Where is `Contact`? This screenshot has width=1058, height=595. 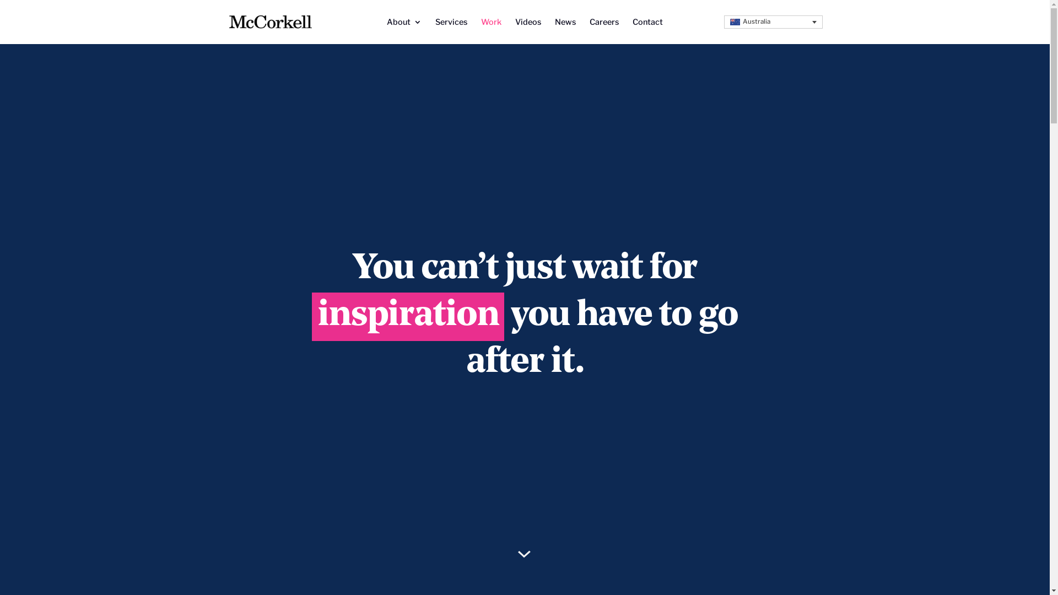
Contact is located at coordinates (648, 31).